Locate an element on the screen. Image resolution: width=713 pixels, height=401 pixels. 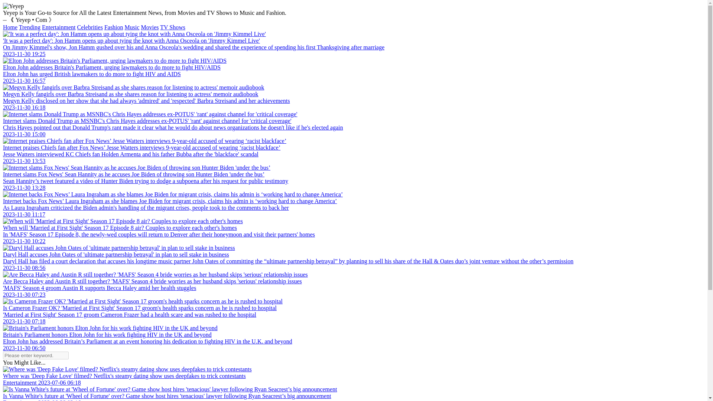
Trending is located at coordinates (30, 27).